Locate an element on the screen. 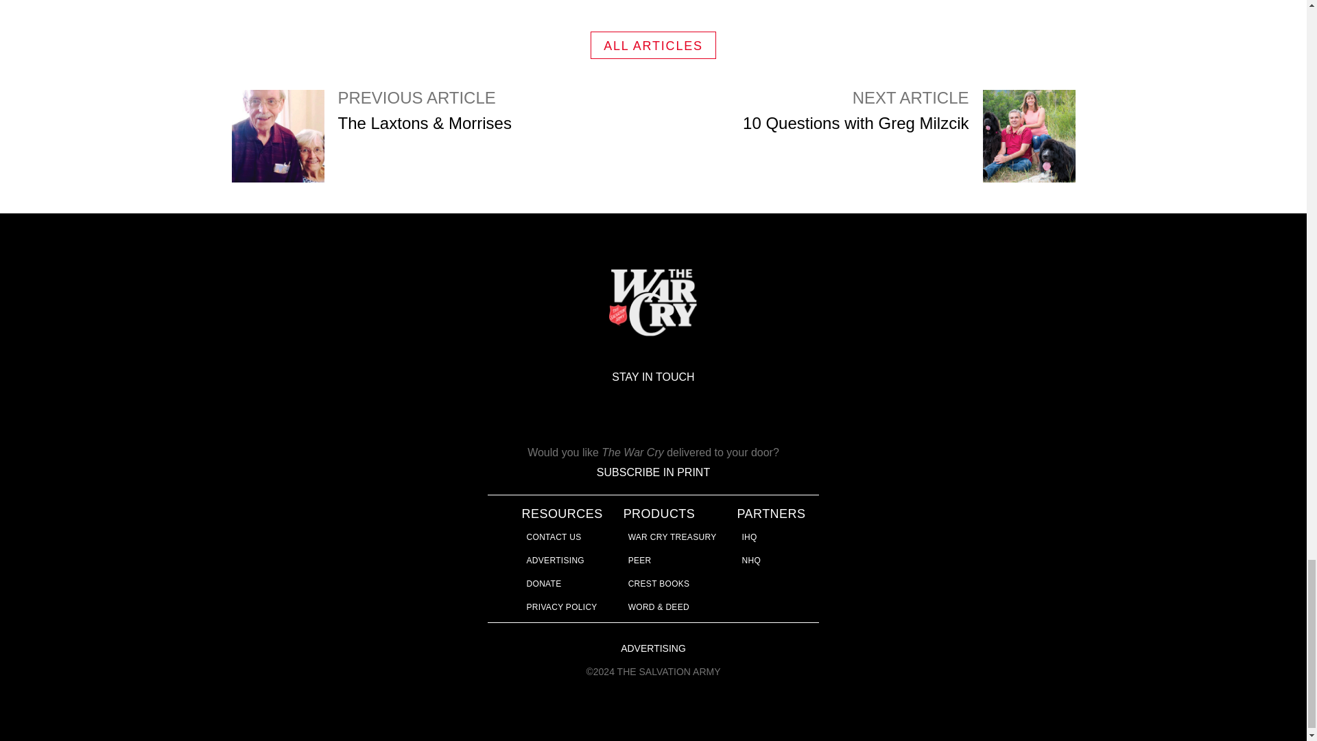  SUBSCRIBE IN PRINT is located at coordinates (653, 472).